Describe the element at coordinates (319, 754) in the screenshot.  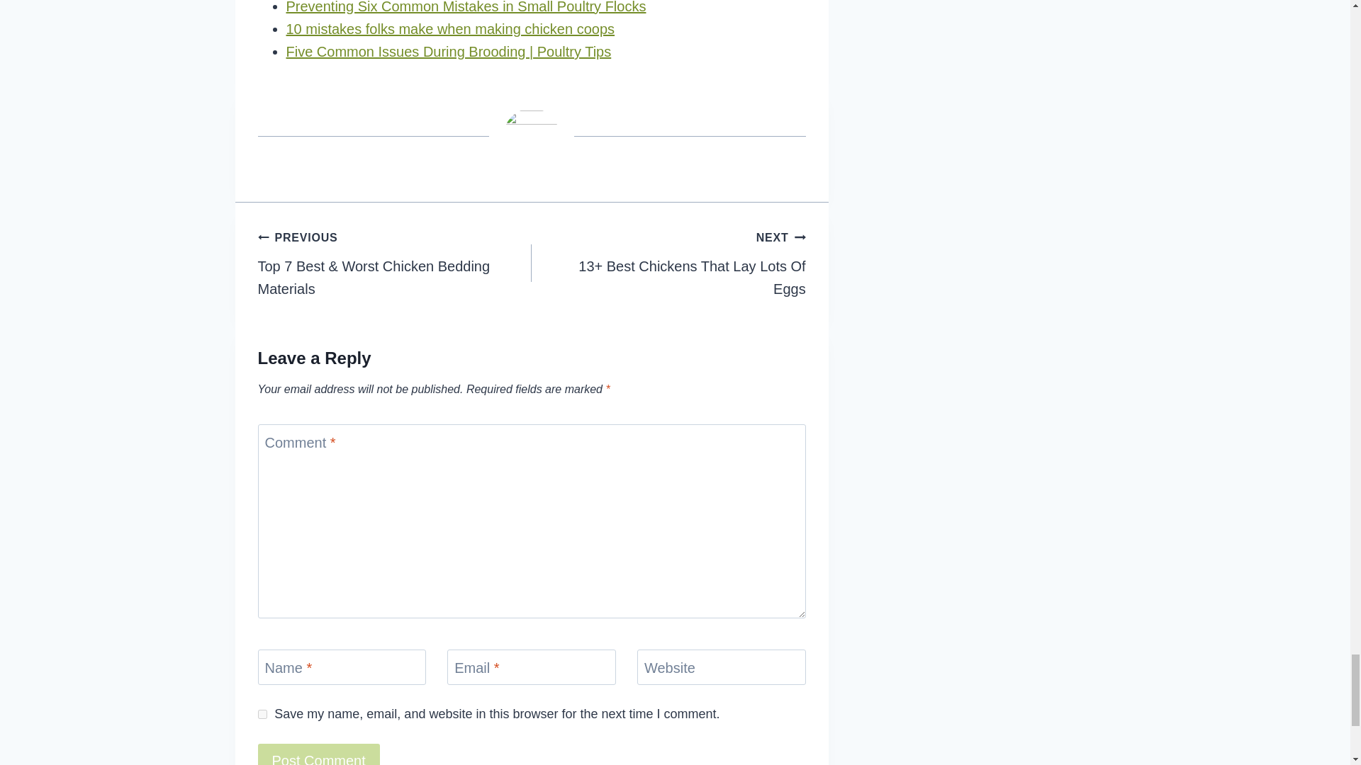
I see `Post Comment` at that location.